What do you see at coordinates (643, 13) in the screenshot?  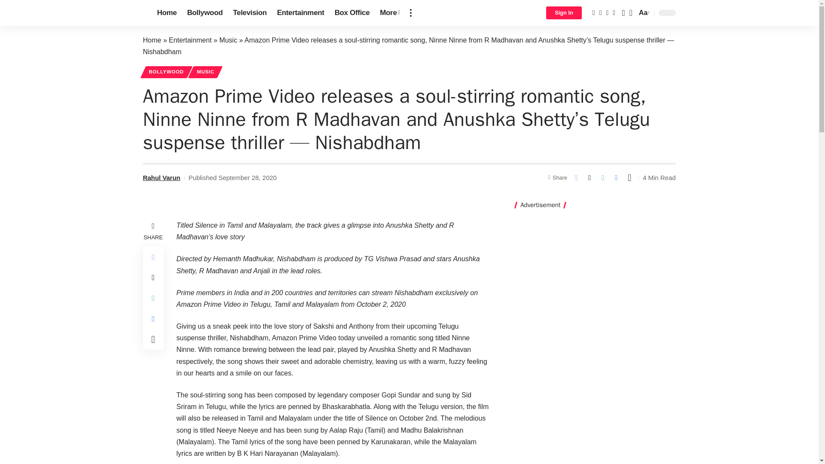 I see `Aa` at bounding box center [643, 13].